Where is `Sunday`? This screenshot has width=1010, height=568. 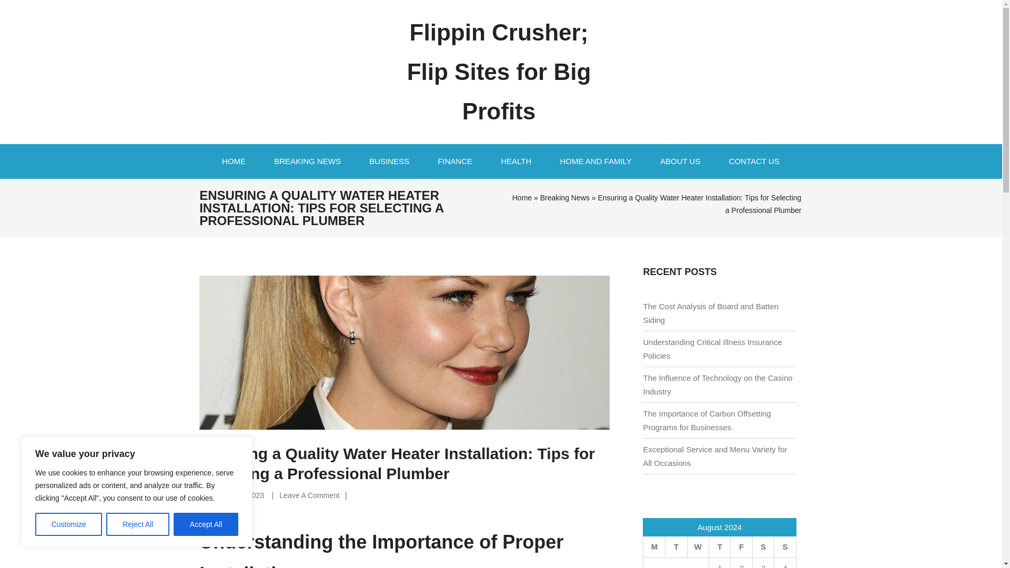 Sunday is located at coordinates (785, 547).